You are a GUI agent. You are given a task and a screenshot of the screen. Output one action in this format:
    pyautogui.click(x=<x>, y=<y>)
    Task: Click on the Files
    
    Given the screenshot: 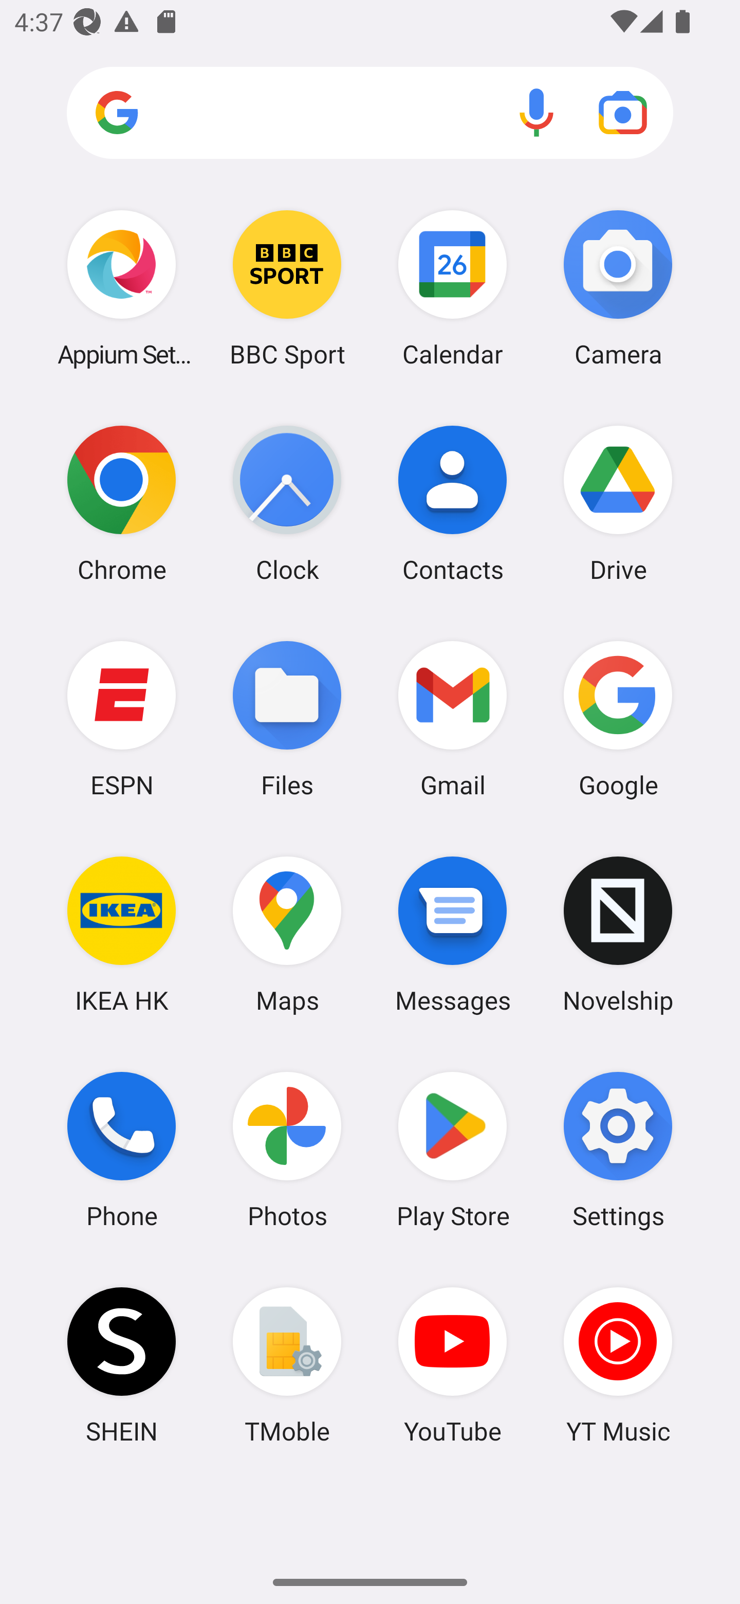 What is the action you would take?
    pyautogui.click(x=287, y=718)
    